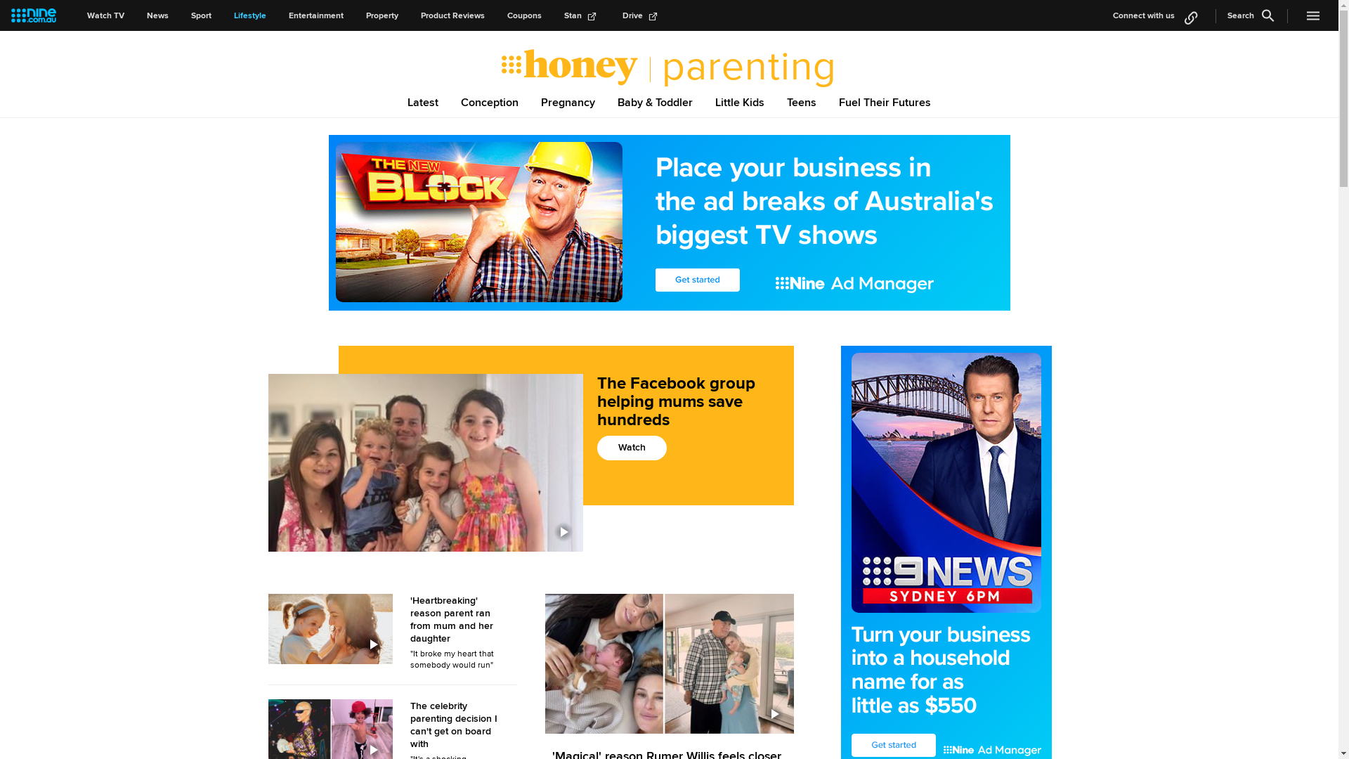 The height and width of the screenshot is (759, 1349). I want to click on News, so click(157, 15).